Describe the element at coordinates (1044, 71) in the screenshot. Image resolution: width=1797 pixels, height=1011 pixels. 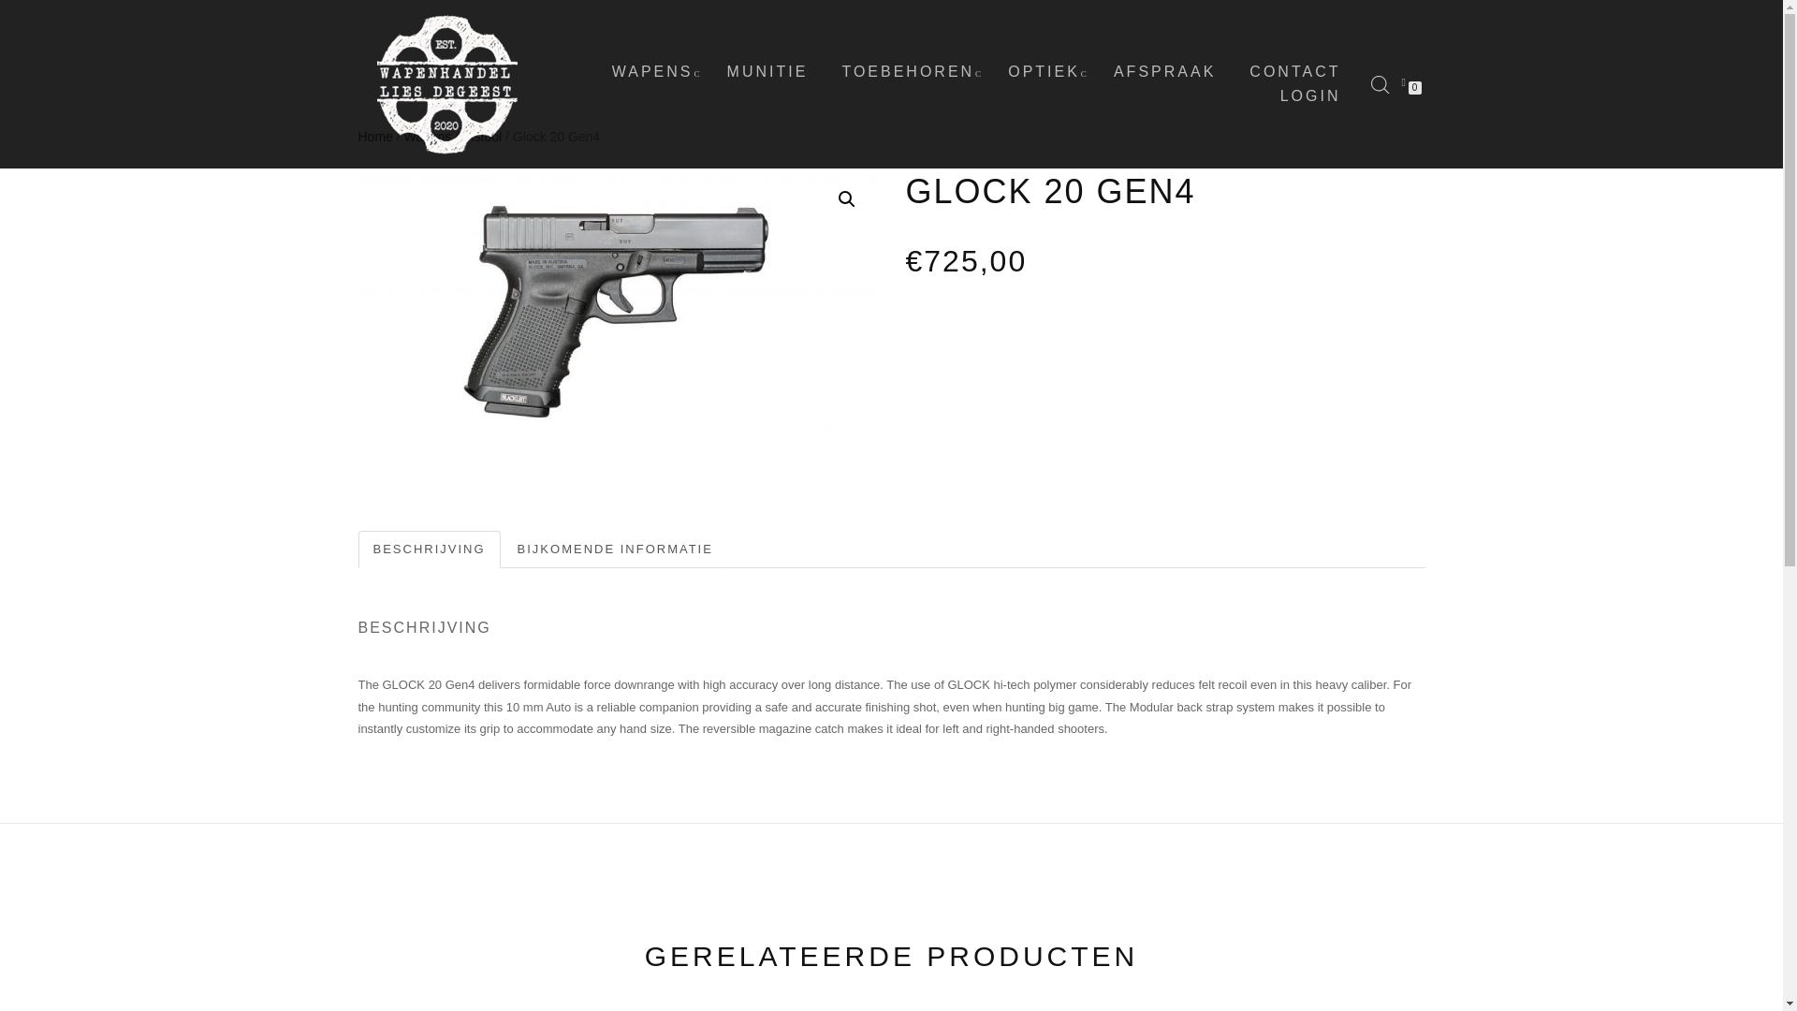
I see `OPTIEK` at that location.